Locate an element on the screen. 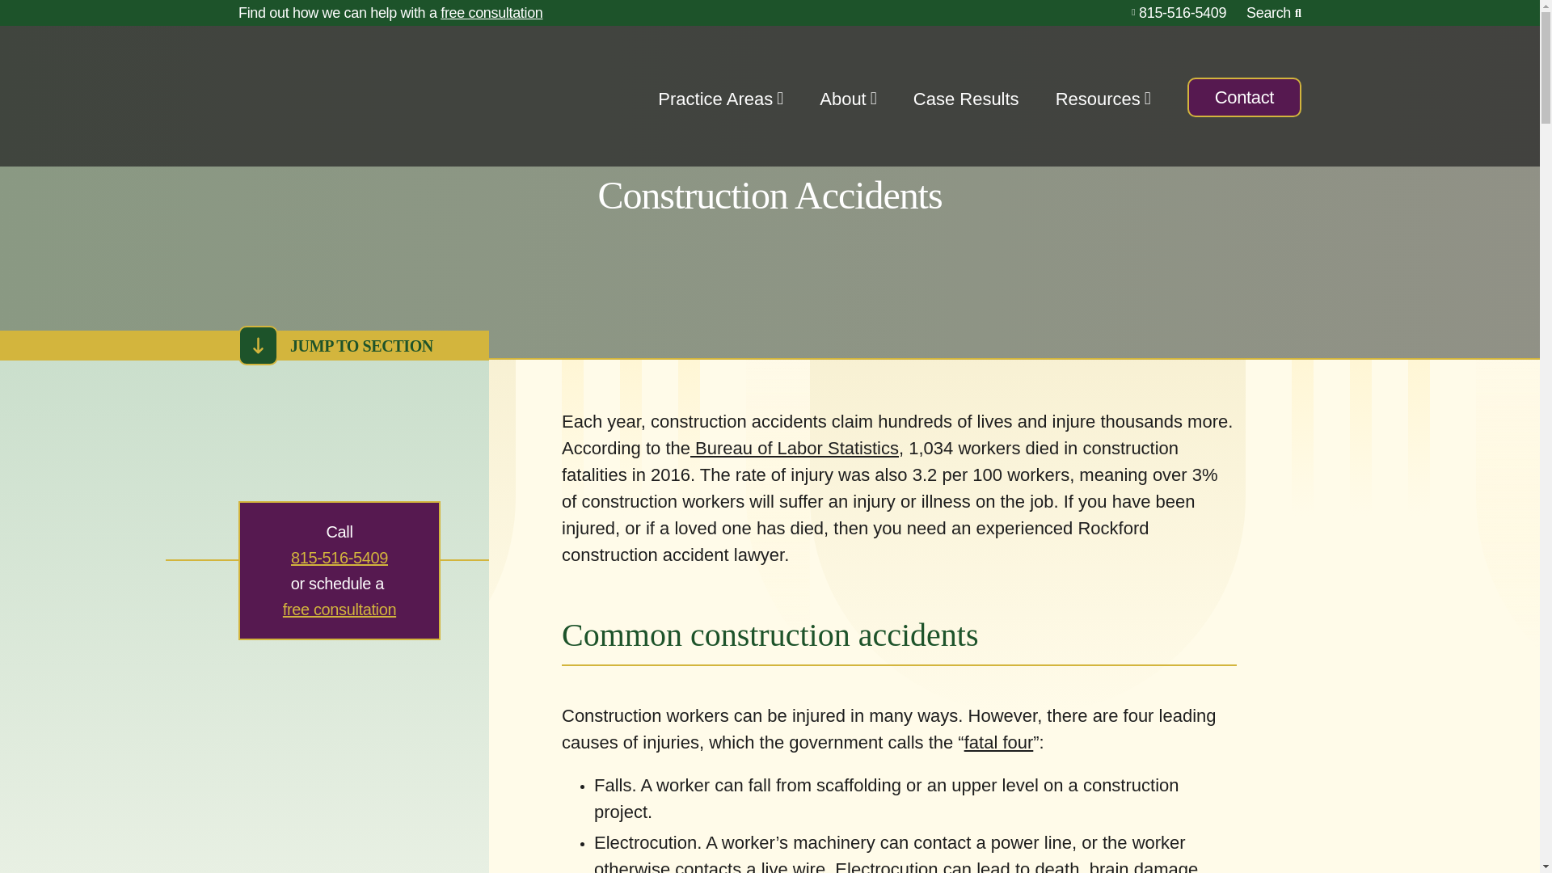  Practice Areas is located at coordinates (715, 102).